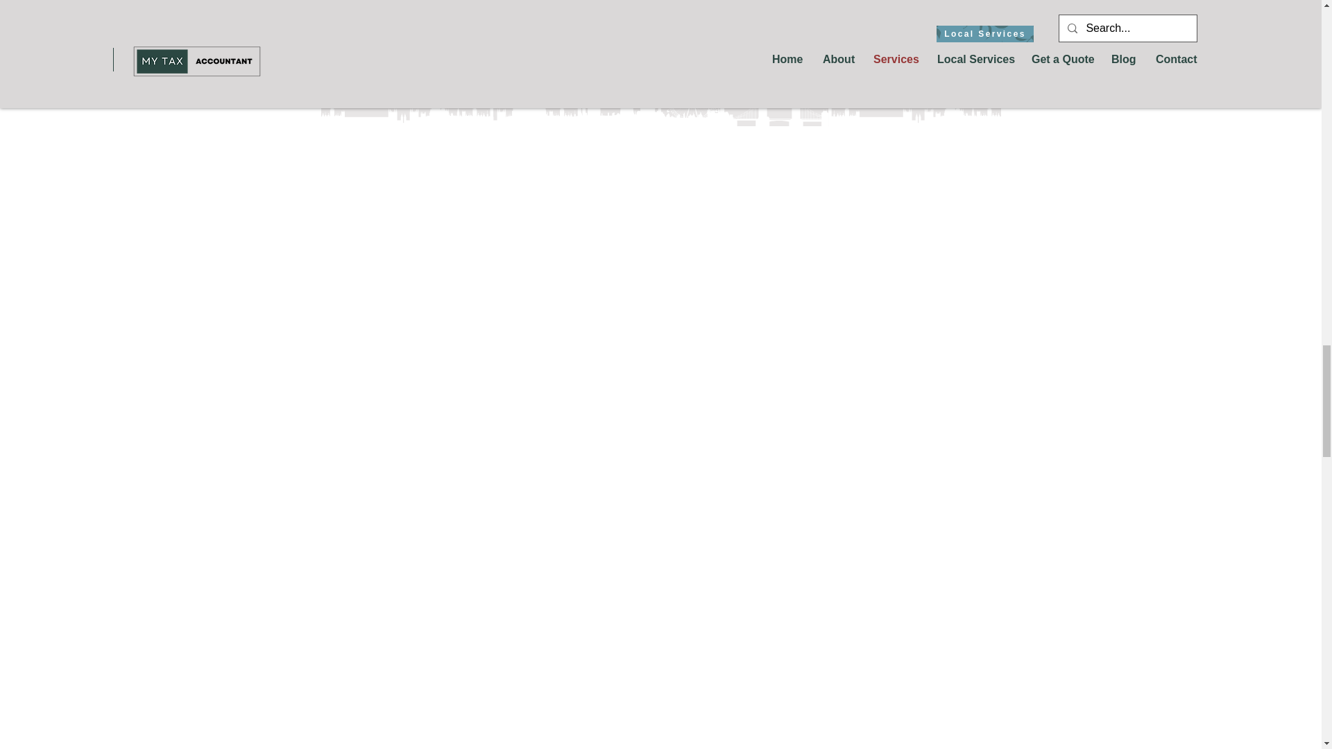 This screenshot has width=1332, height=749. Describe the element at coordinates (660, 7) in the screenshot. I see `GET A QUOTE` at that location.